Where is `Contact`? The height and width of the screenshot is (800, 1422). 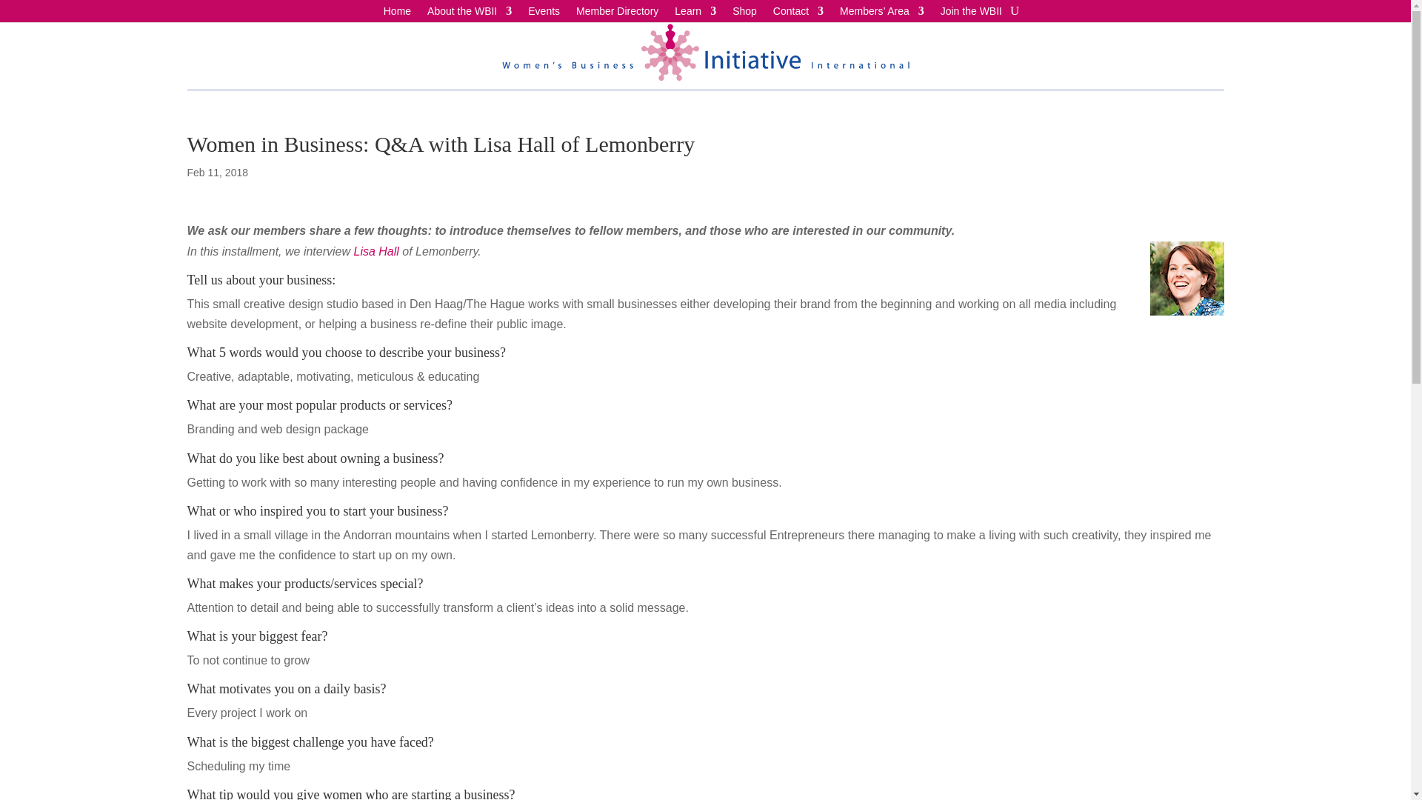 Contact is located at coordinates (798, 13).